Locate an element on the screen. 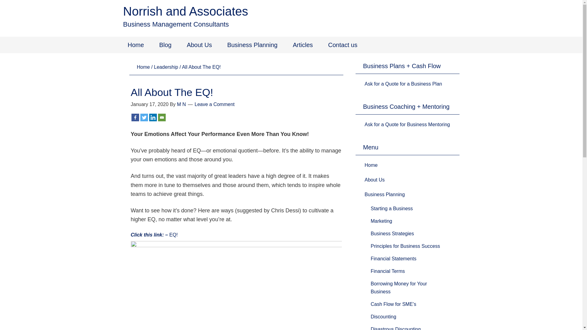 The height and width of the screenshot is (330, 587). Skip to primary navigation is located at coordinates (0, 0).